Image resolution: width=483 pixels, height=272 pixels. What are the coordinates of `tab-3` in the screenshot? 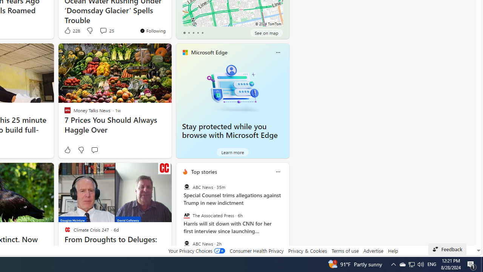 It's located at (198, 32).